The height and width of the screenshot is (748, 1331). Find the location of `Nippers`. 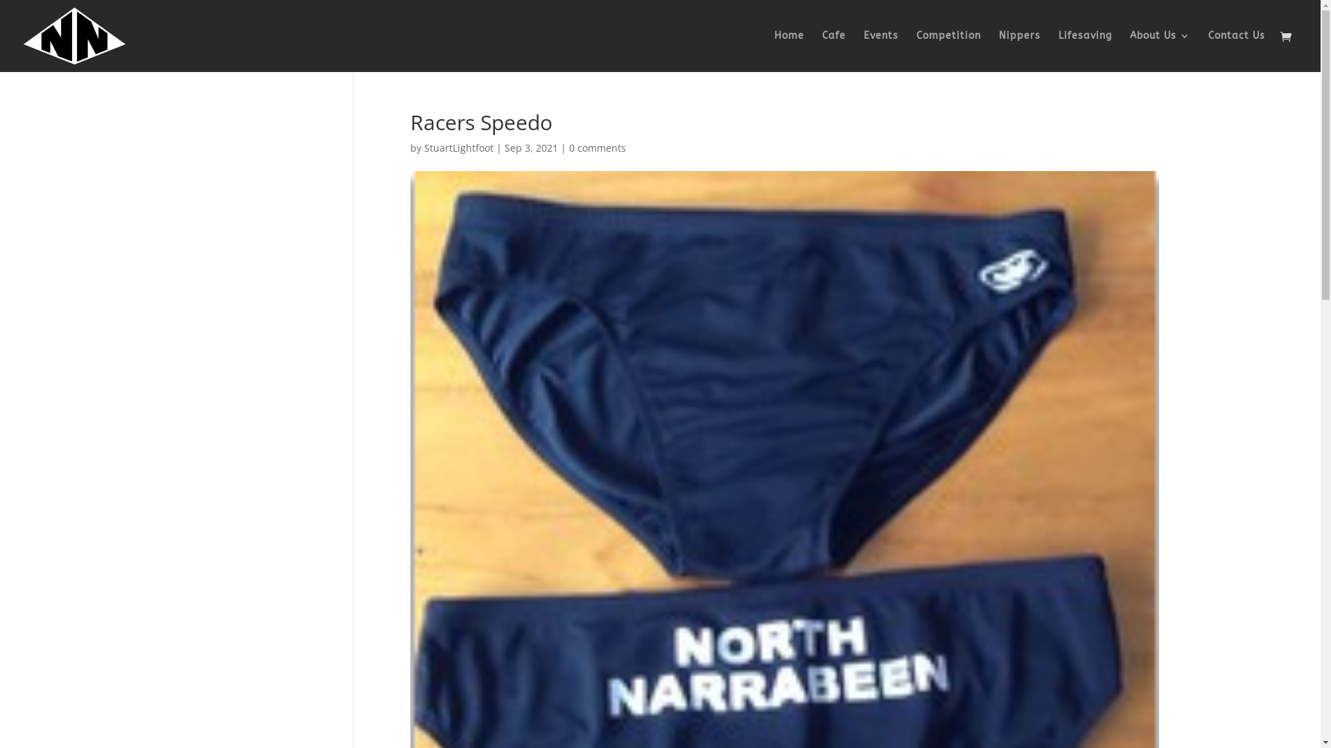

Nippers is located at coordinates (1020, 51).